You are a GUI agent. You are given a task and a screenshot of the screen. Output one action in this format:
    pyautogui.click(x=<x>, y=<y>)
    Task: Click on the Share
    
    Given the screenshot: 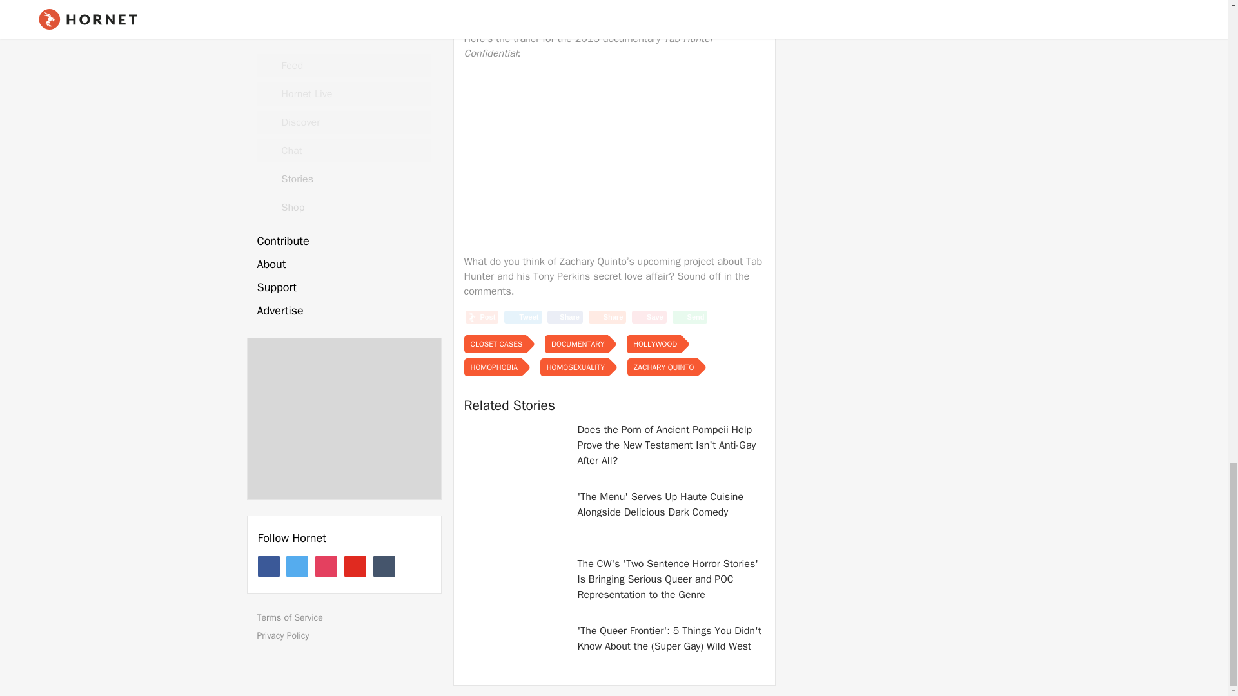 What is the action you would take?
    pyautogui.click(x=607, y=317)
    